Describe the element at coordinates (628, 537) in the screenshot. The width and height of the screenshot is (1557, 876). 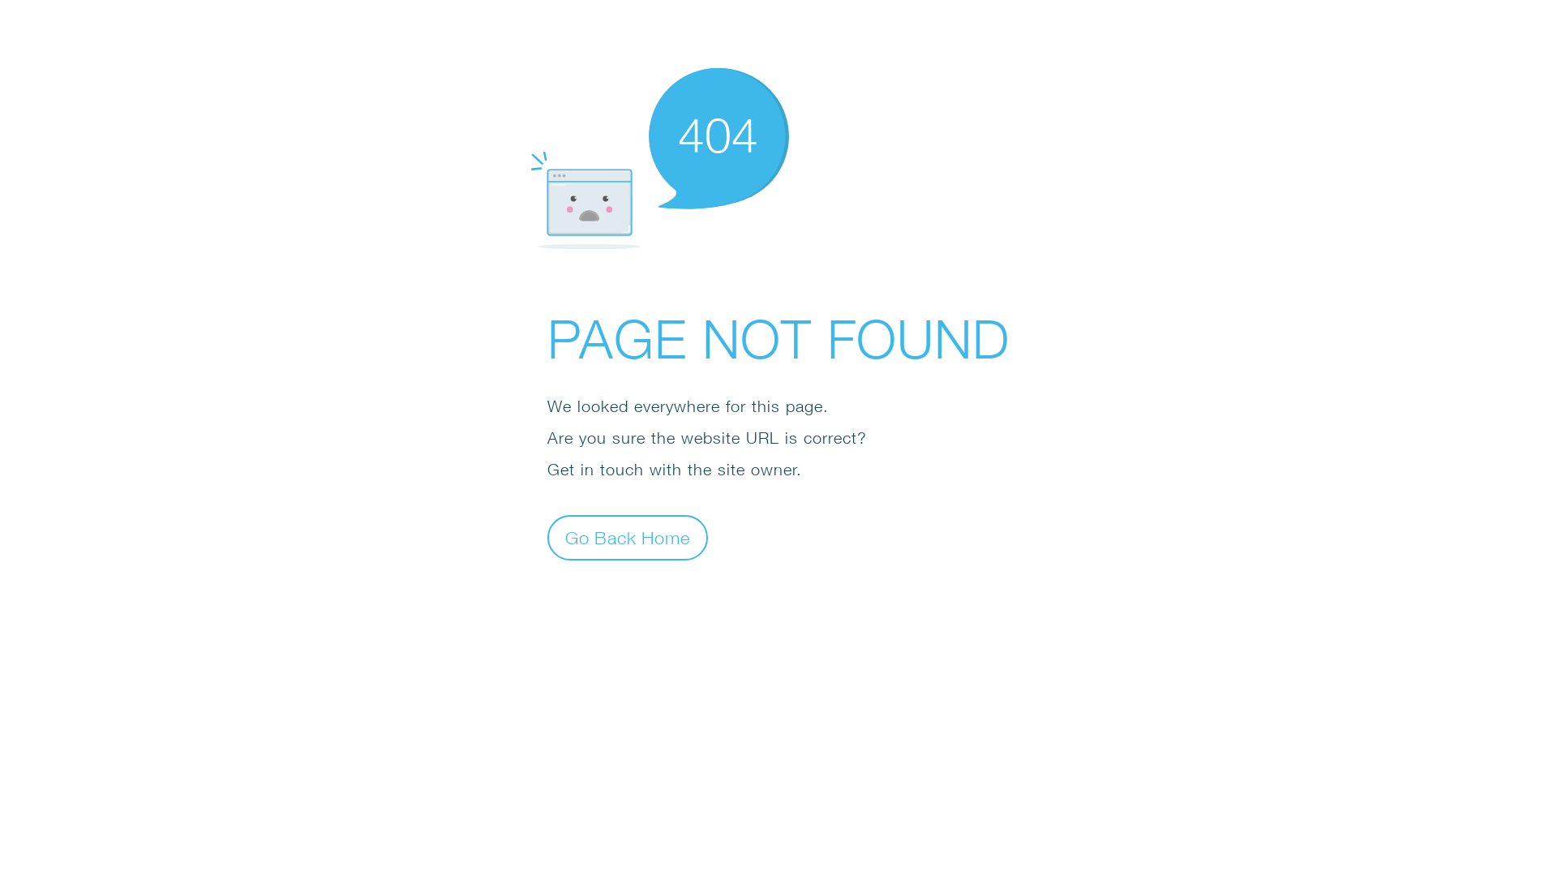
I see `Go Back Home` at that location.